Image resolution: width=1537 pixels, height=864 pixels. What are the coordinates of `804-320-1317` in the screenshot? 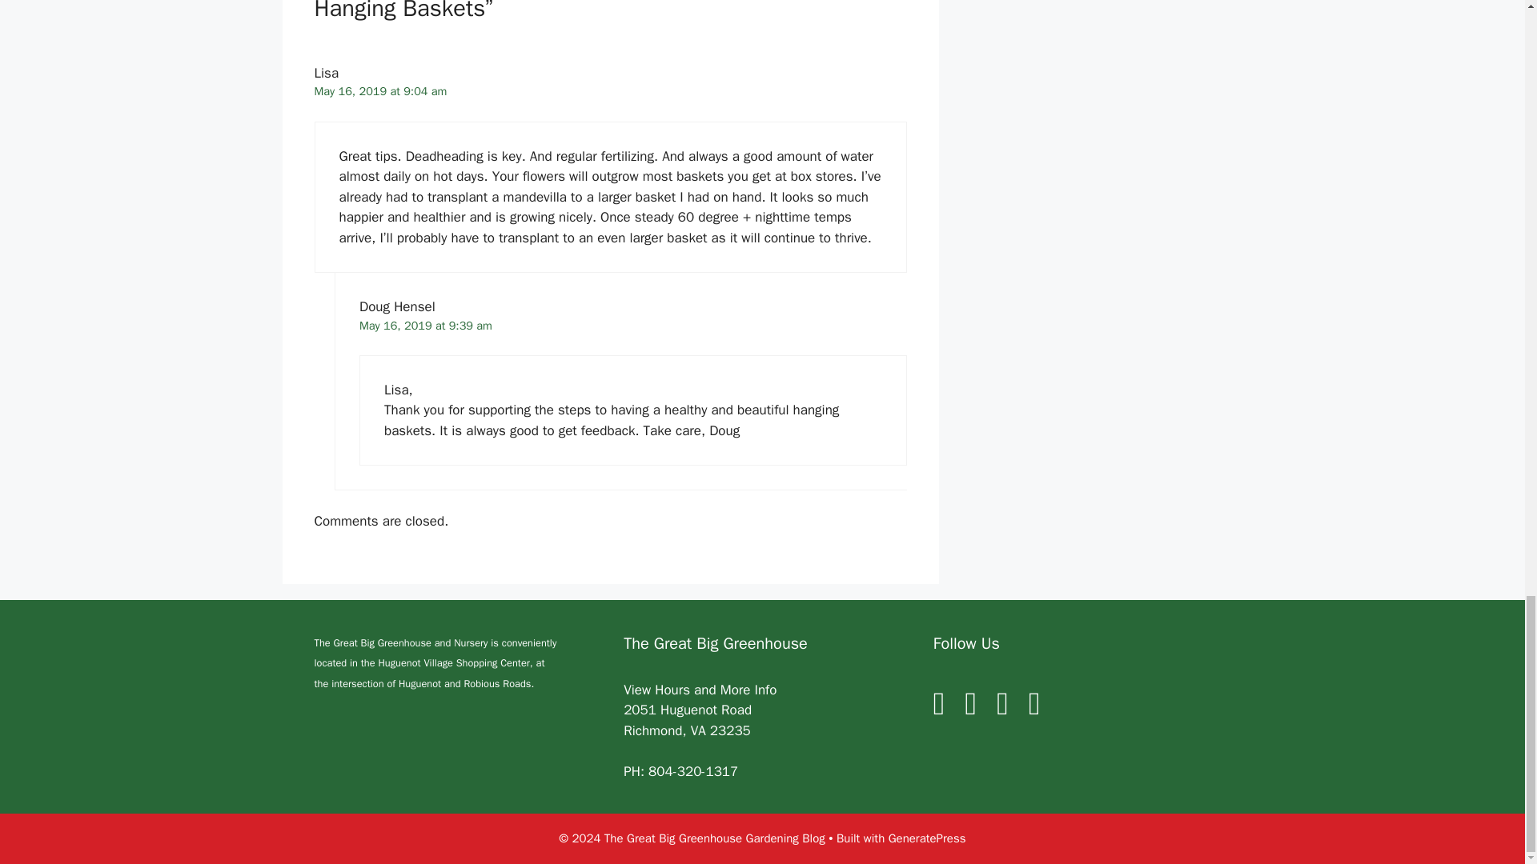 It's located at (693, 771).